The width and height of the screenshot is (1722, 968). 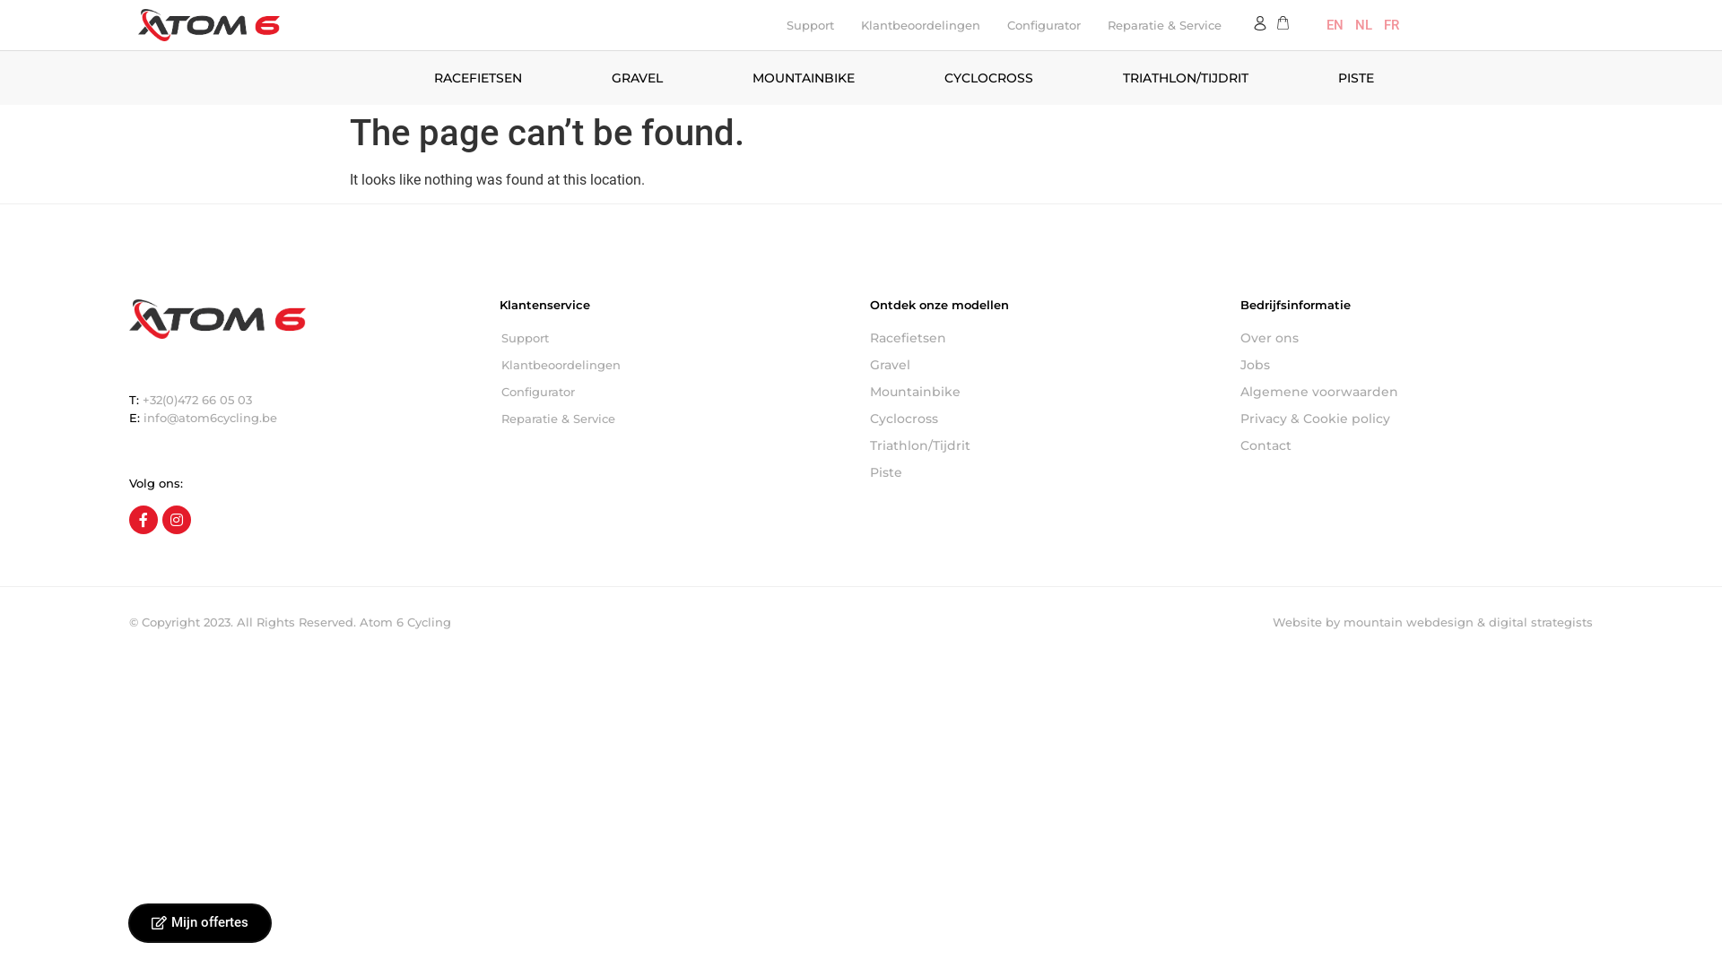 I want to click on Racefietsen, so click(x=1046, y=338).